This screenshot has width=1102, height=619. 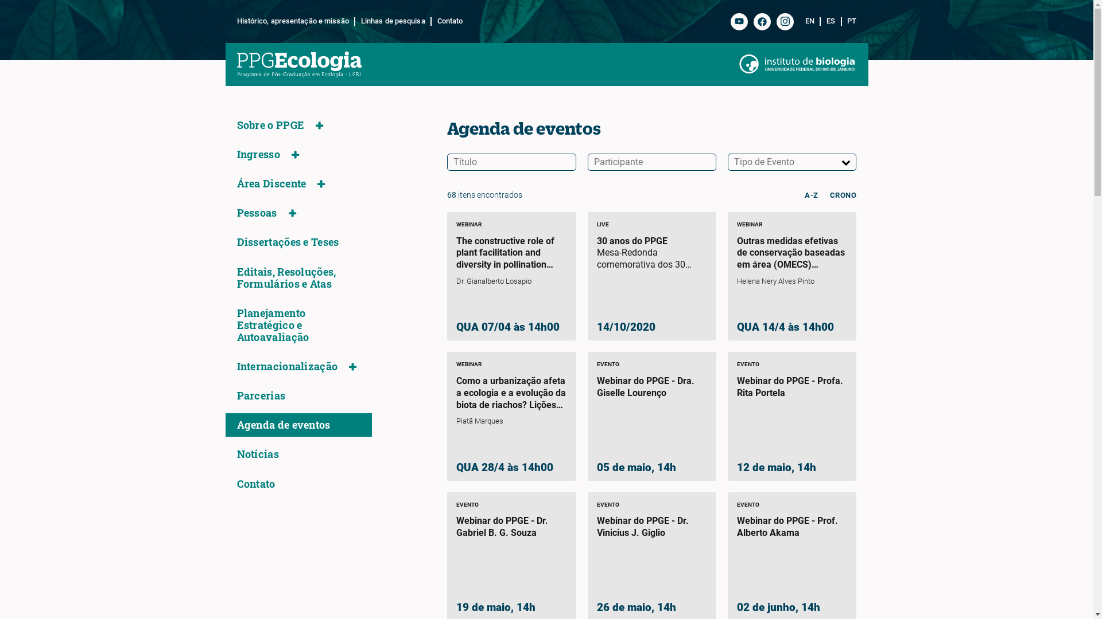 What do you see at coordinates (284, 425) in the screenshot?
I see `Agenda de eventos` at bounding box center [284, 425].